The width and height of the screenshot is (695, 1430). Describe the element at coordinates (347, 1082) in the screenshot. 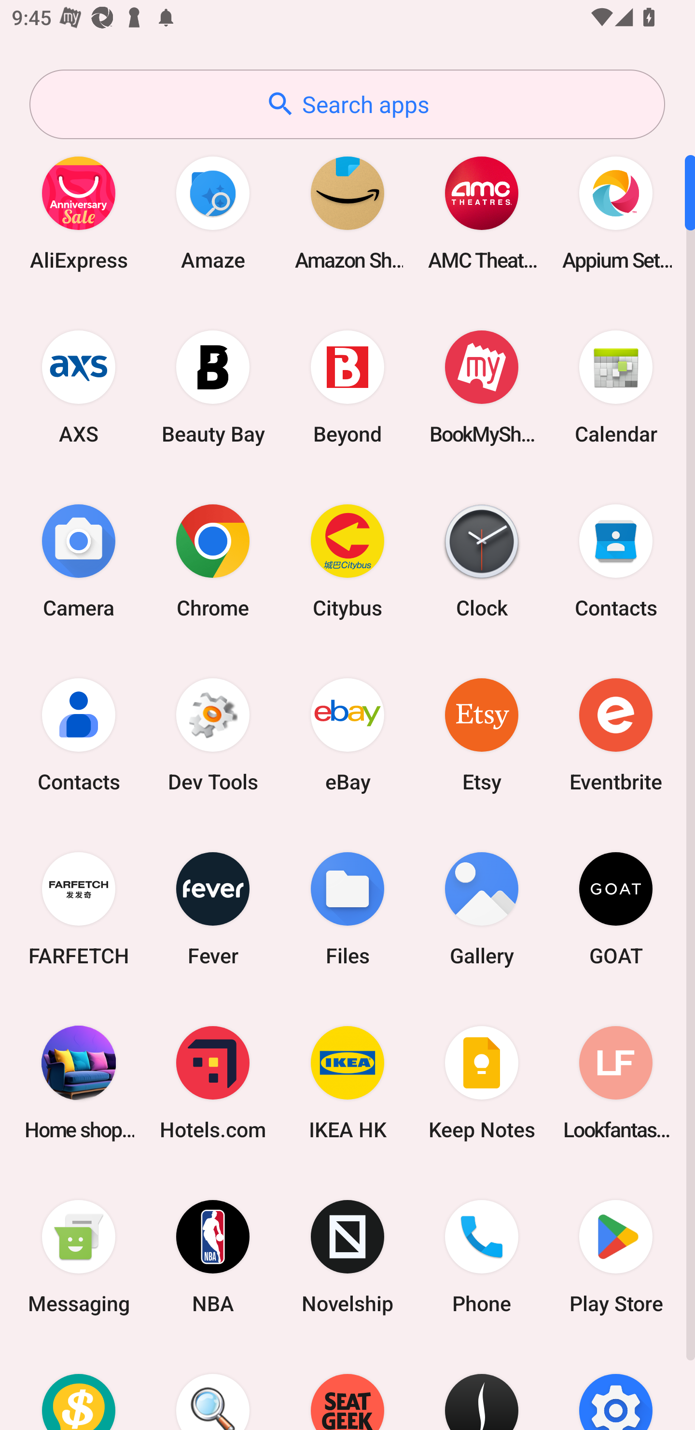

I see `IKEA HK` at that location.